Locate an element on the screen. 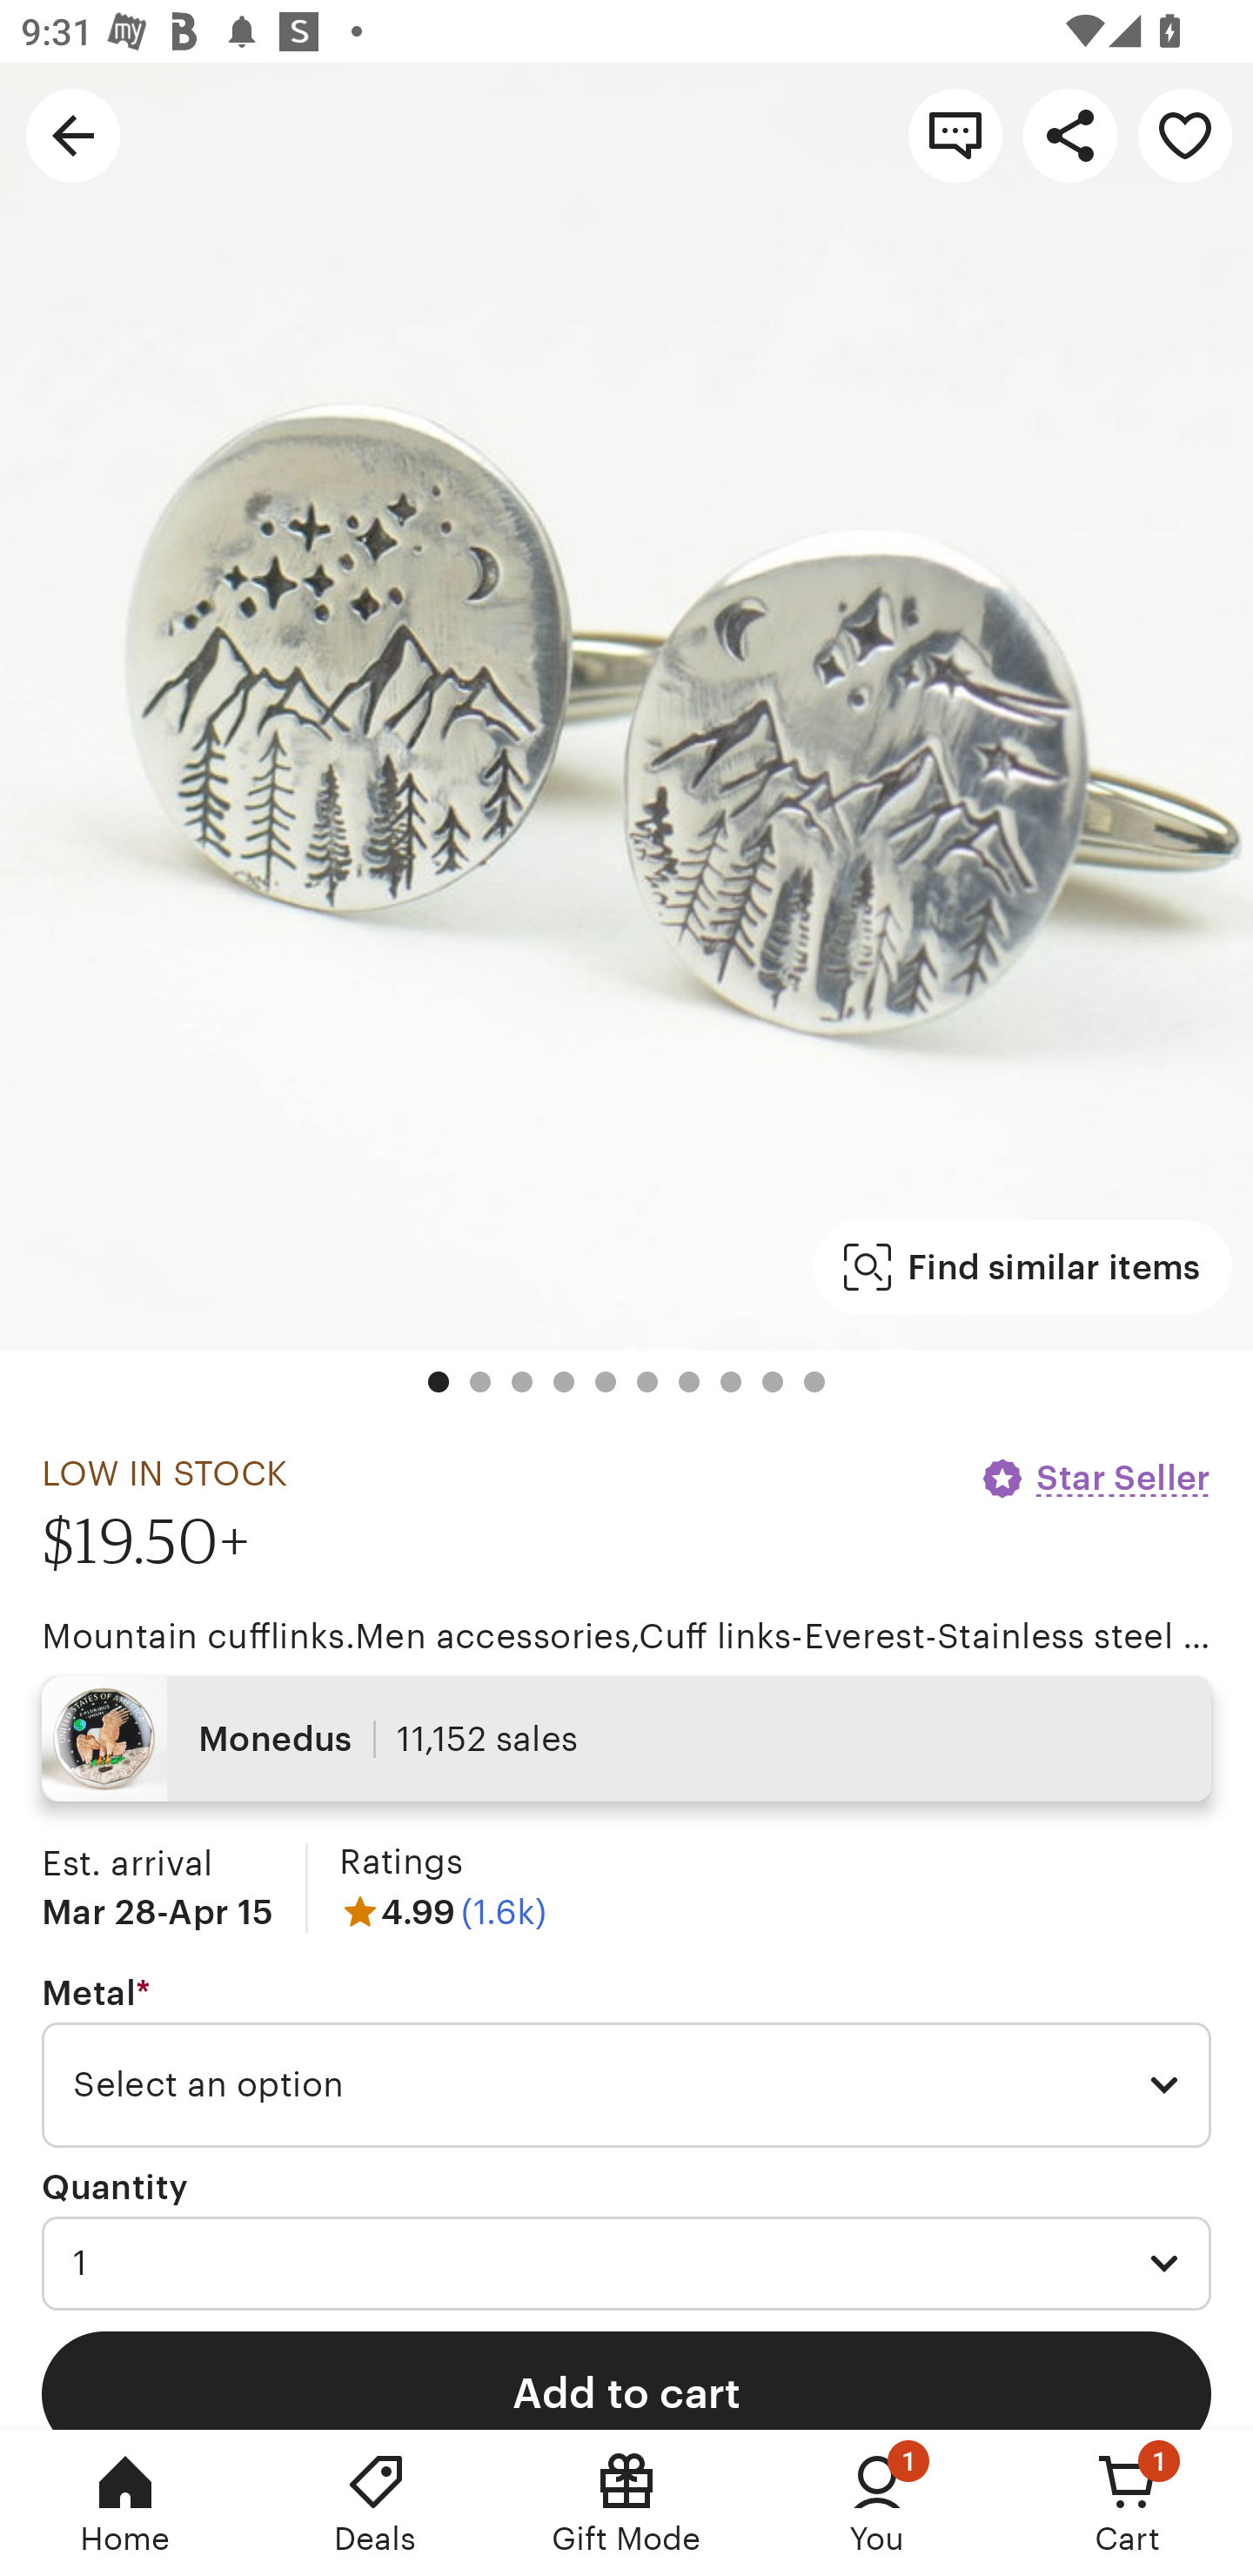 The width and height of the screenshot is (1253, 2576). Share is located at coordinates (1070, 134).